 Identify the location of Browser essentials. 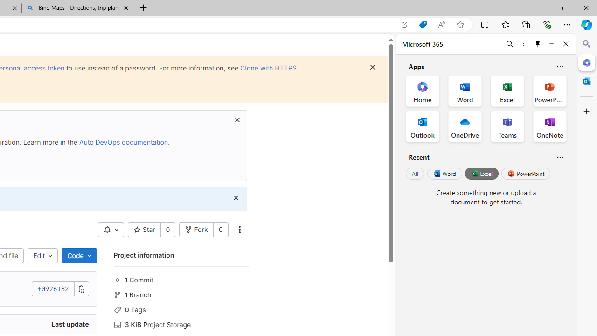
(547, 24).